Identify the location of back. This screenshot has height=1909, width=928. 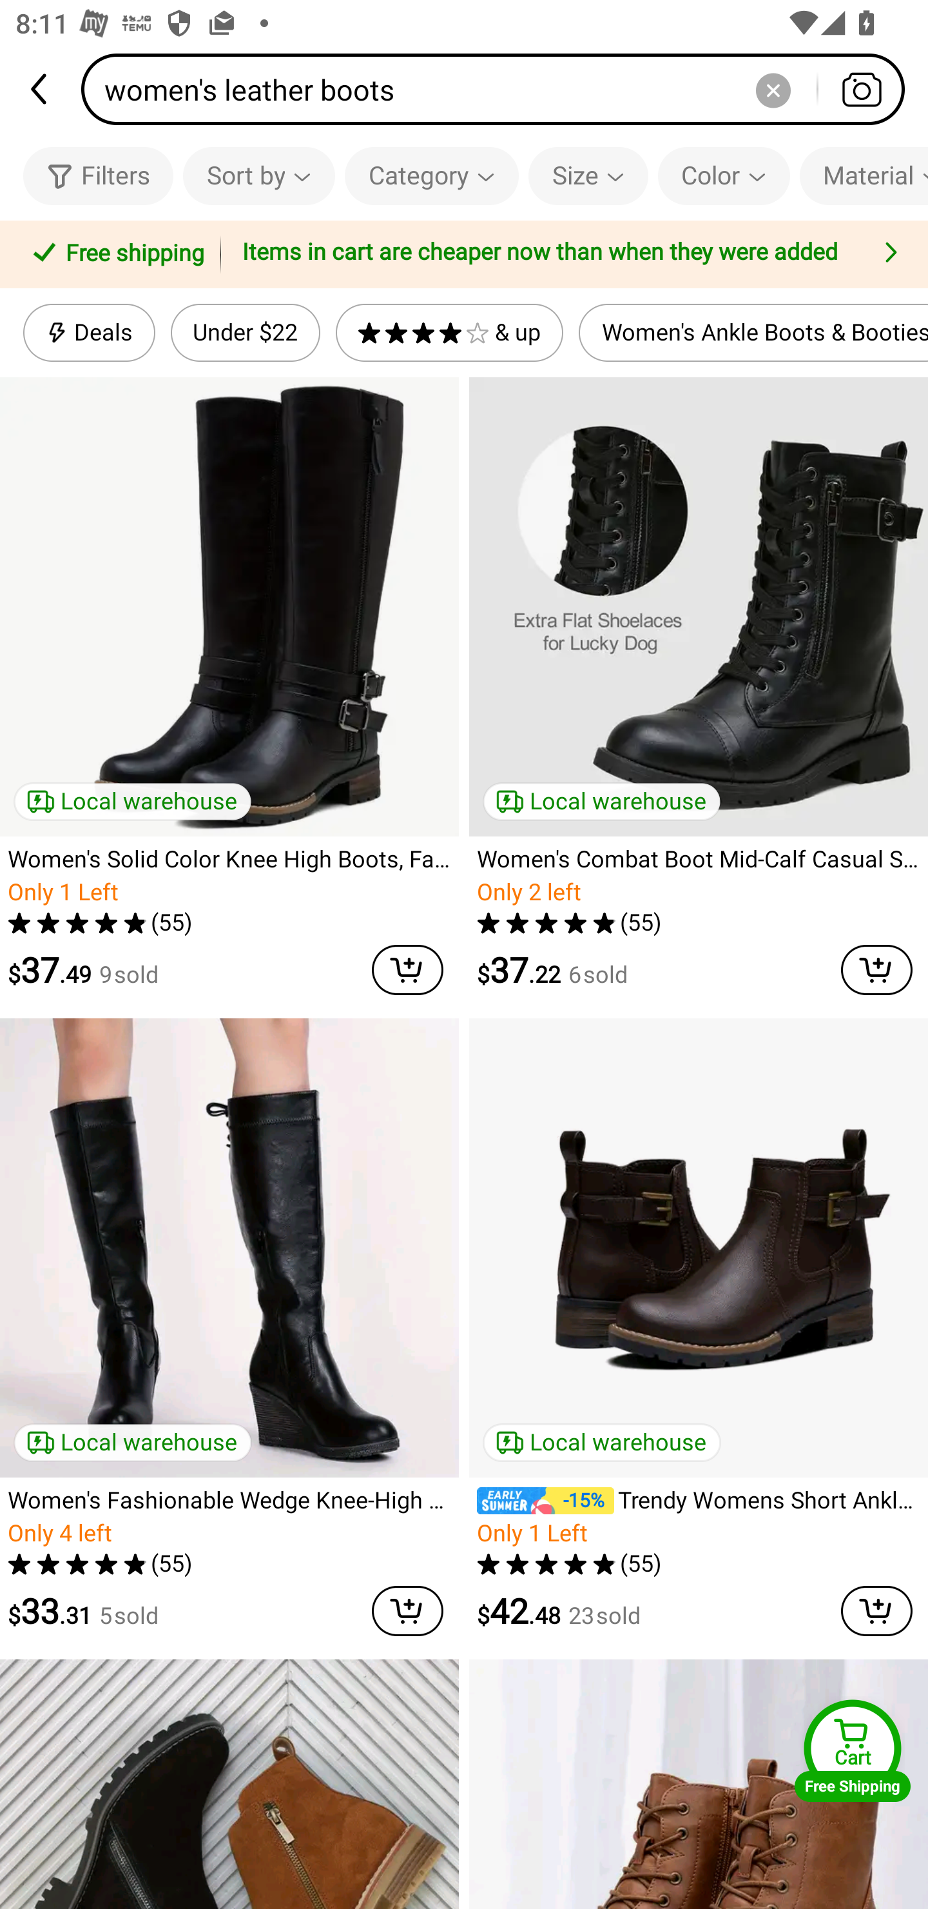
(41, 89).